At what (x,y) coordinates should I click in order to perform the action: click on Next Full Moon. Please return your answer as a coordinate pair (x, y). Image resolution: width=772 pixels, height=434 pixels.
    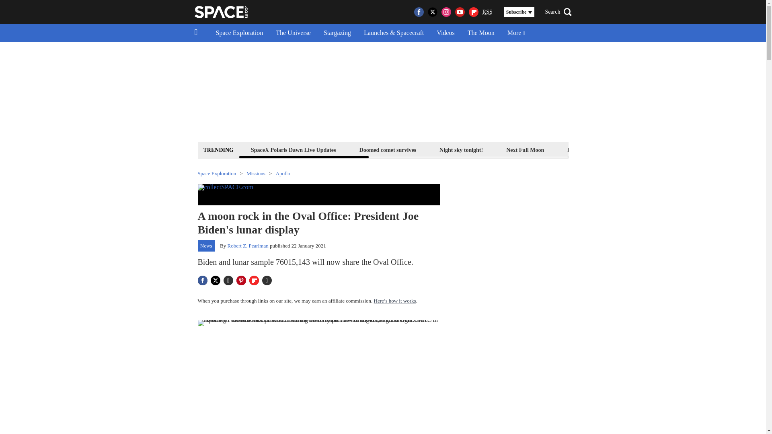
    Looking at the image, I should click on (525, 149).